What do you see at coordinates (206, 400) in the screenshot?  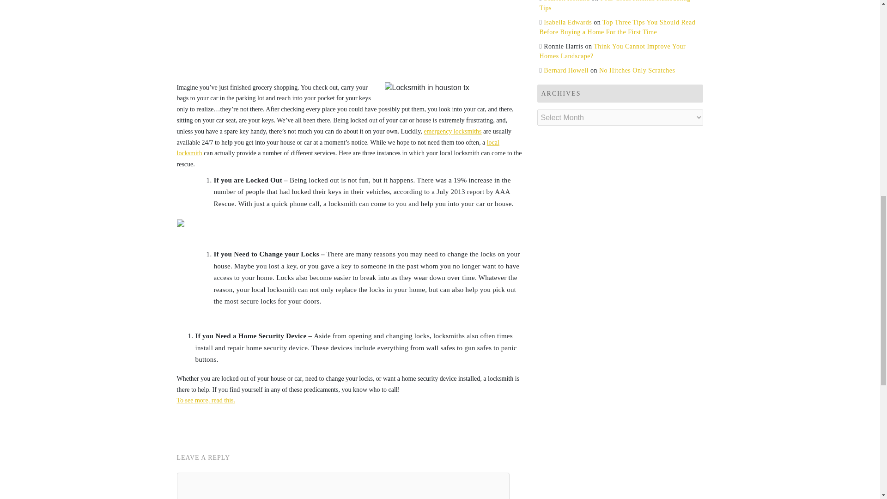 I see `To see more, read this.` at bounding box center [206, 400].